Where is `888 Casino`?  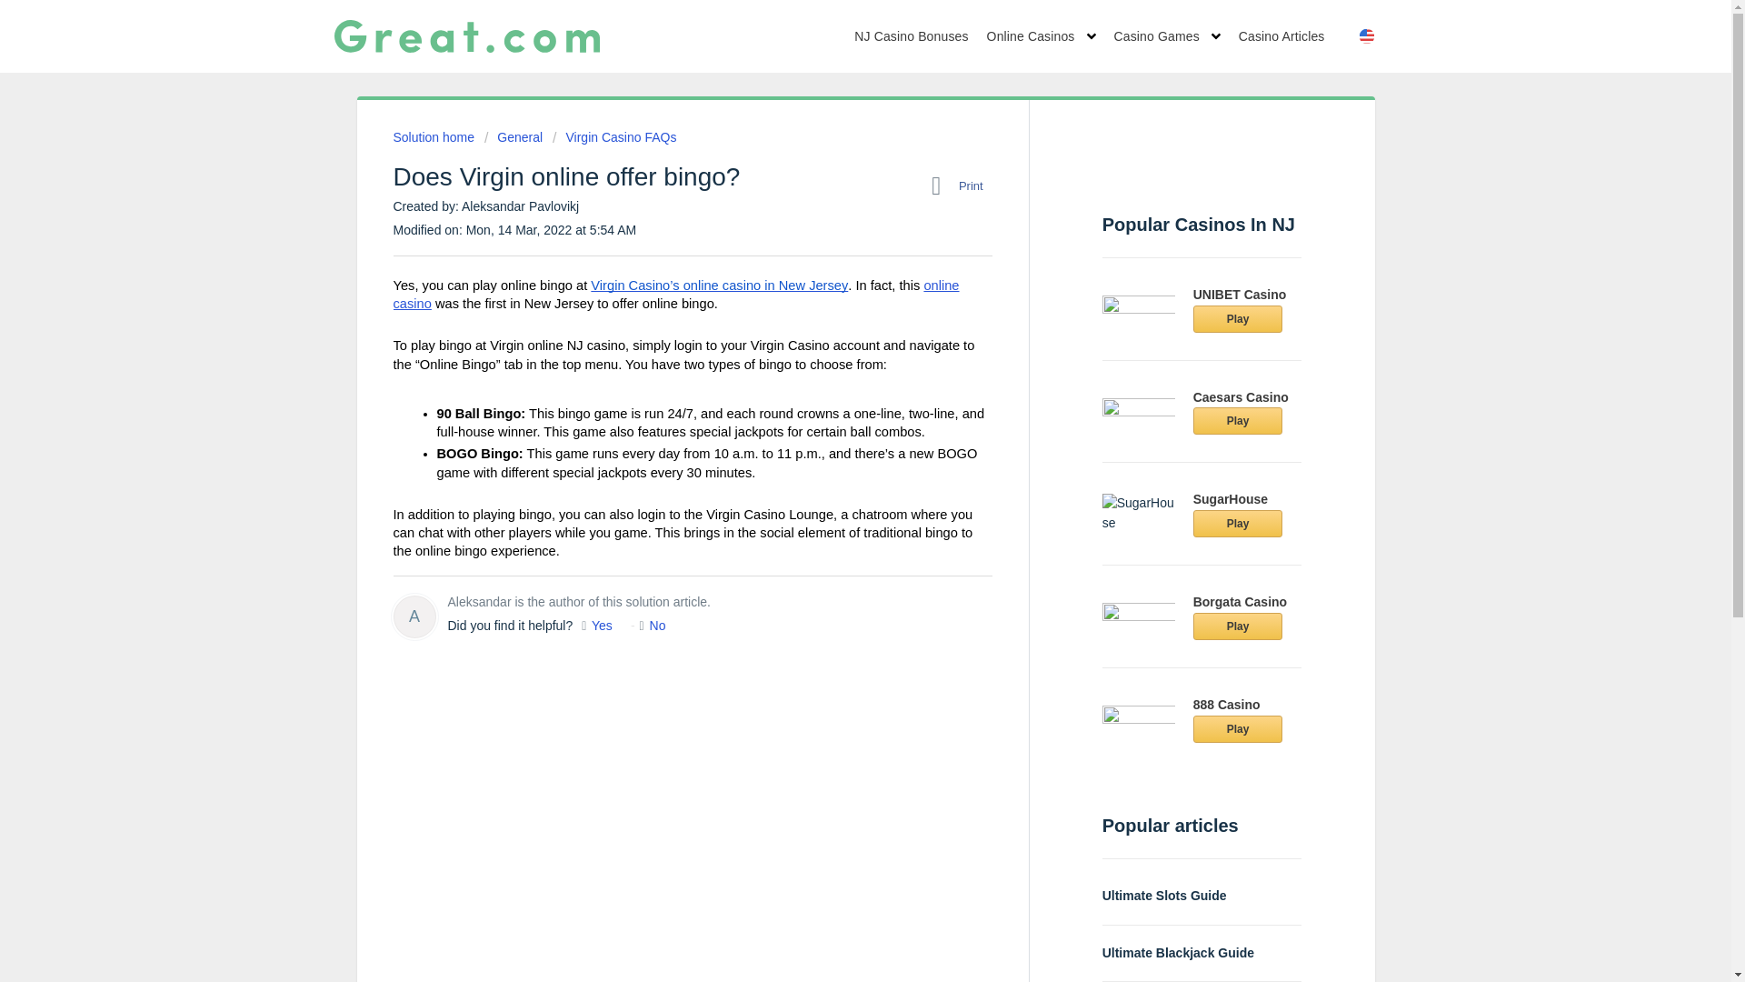
888 Casino is located at coordinates (1227, 704).